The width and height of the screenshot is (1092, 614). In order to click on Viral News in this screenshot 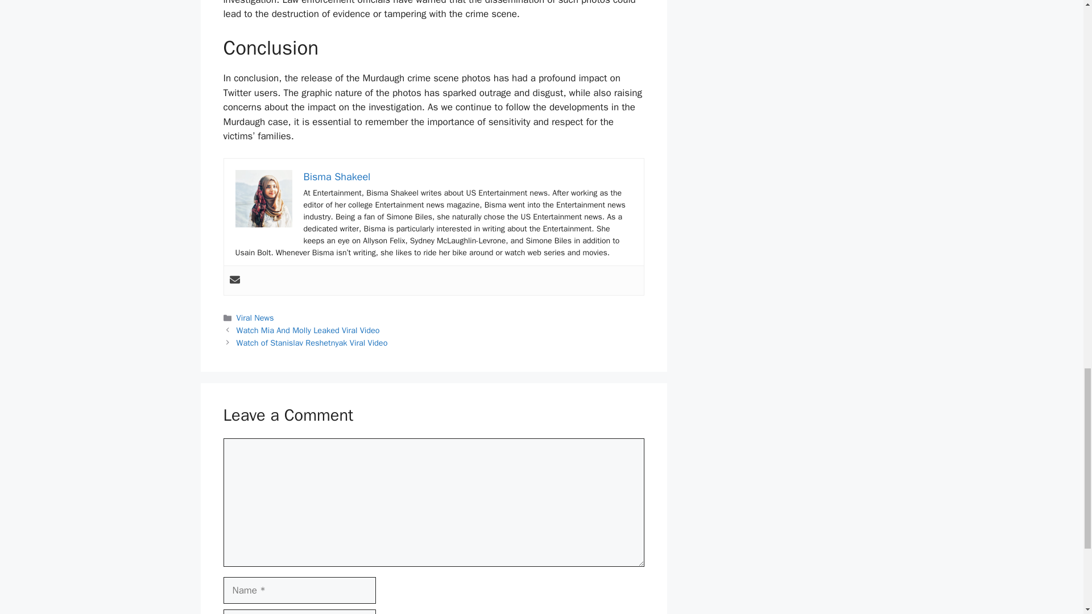, I will do `click(255, 317)`.